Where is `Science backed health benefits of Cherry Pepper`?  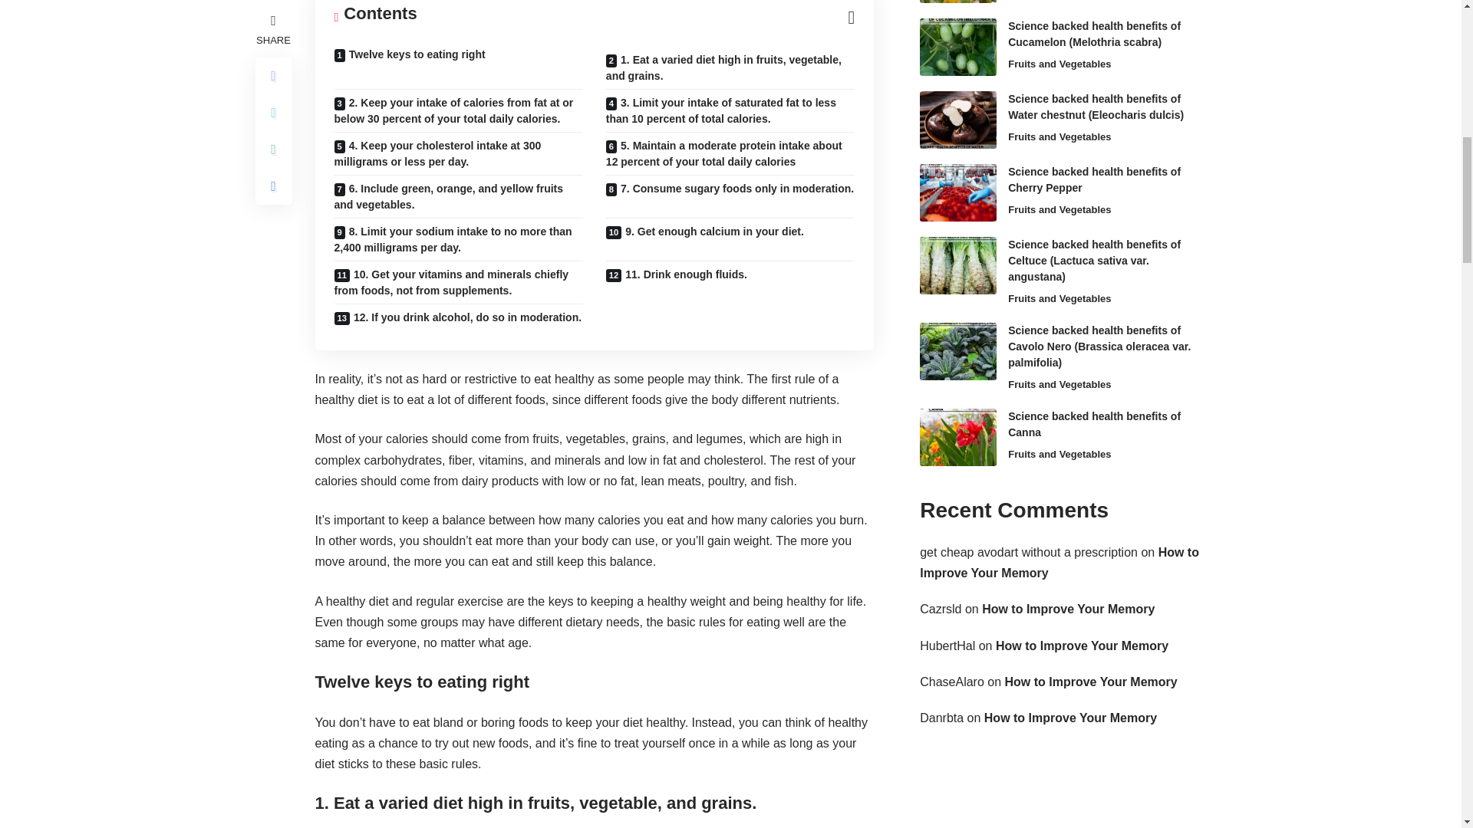
Science backed health benefits of Cherry Pepper is located at coordinates (957, 192).